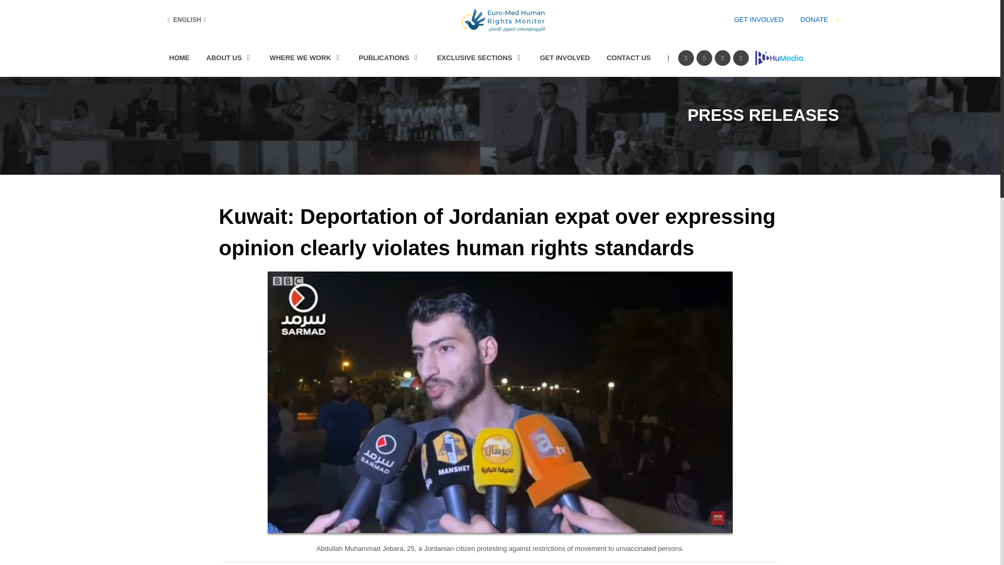  I want to click on HOME, so click(179, 58).